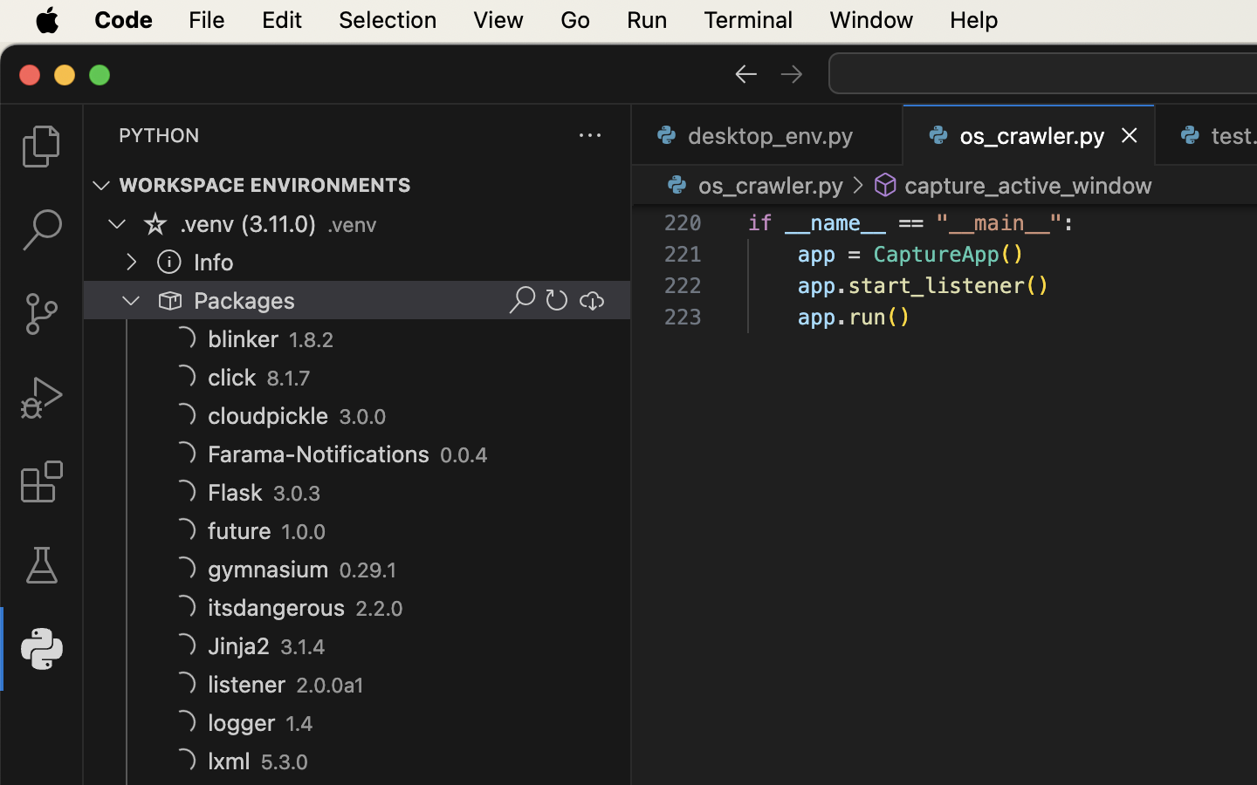 This screenshot has width=1257, height=785. What do you see at coordinates (297, 494) in the screenshot?
I see `3.0.3` at bounding box center [297, 494].